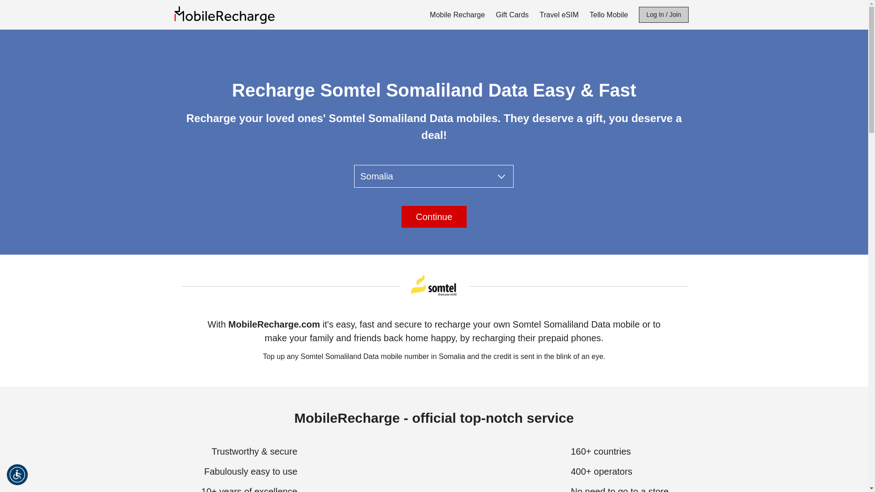  Describe the element at coordinates (17, 475) in the screenshot. I see `Open the Accessibility Menu` at that location.